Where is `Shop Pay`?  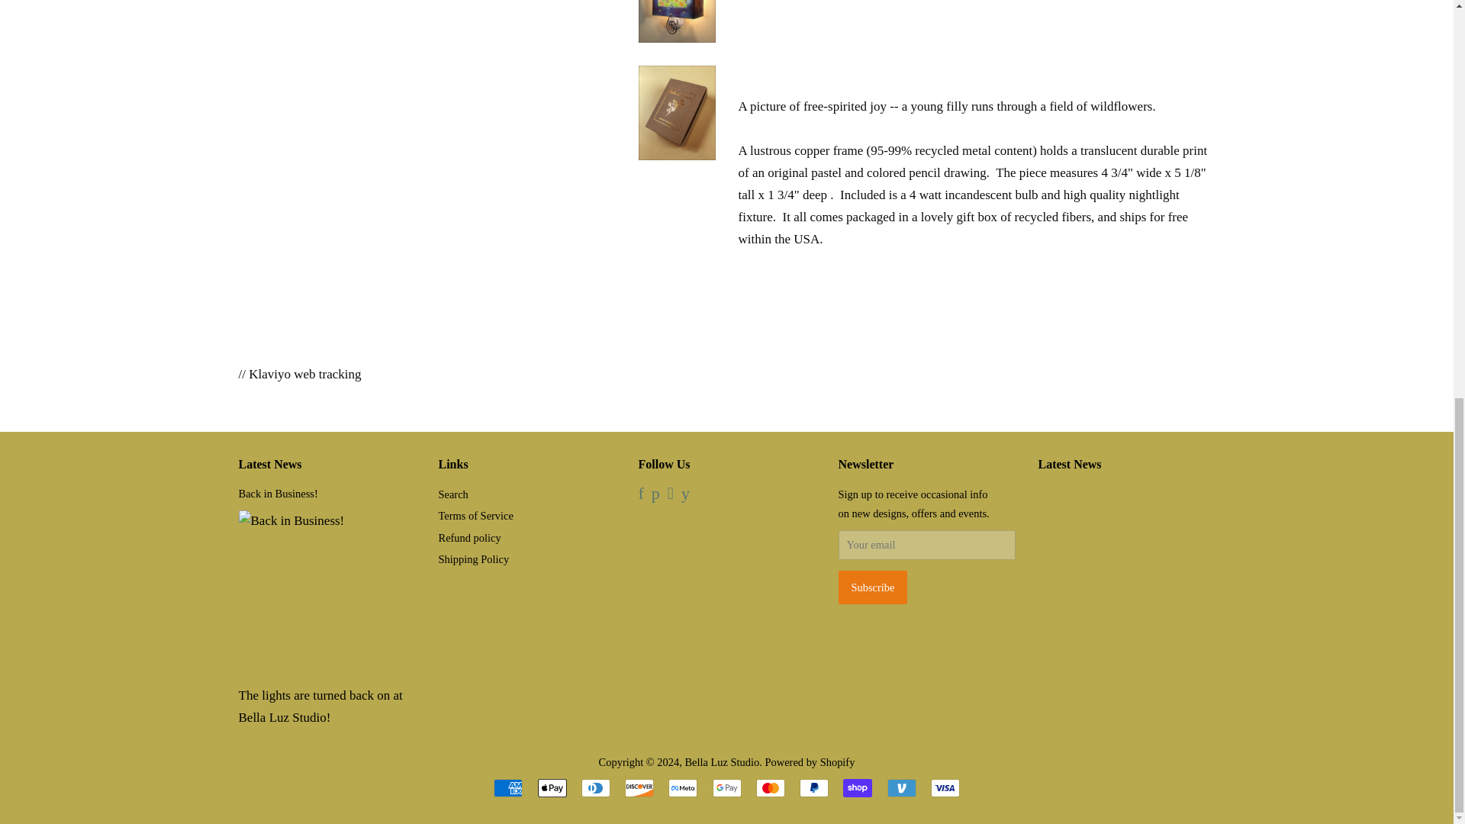 Shop Pay is located at coordinates (858, 787).